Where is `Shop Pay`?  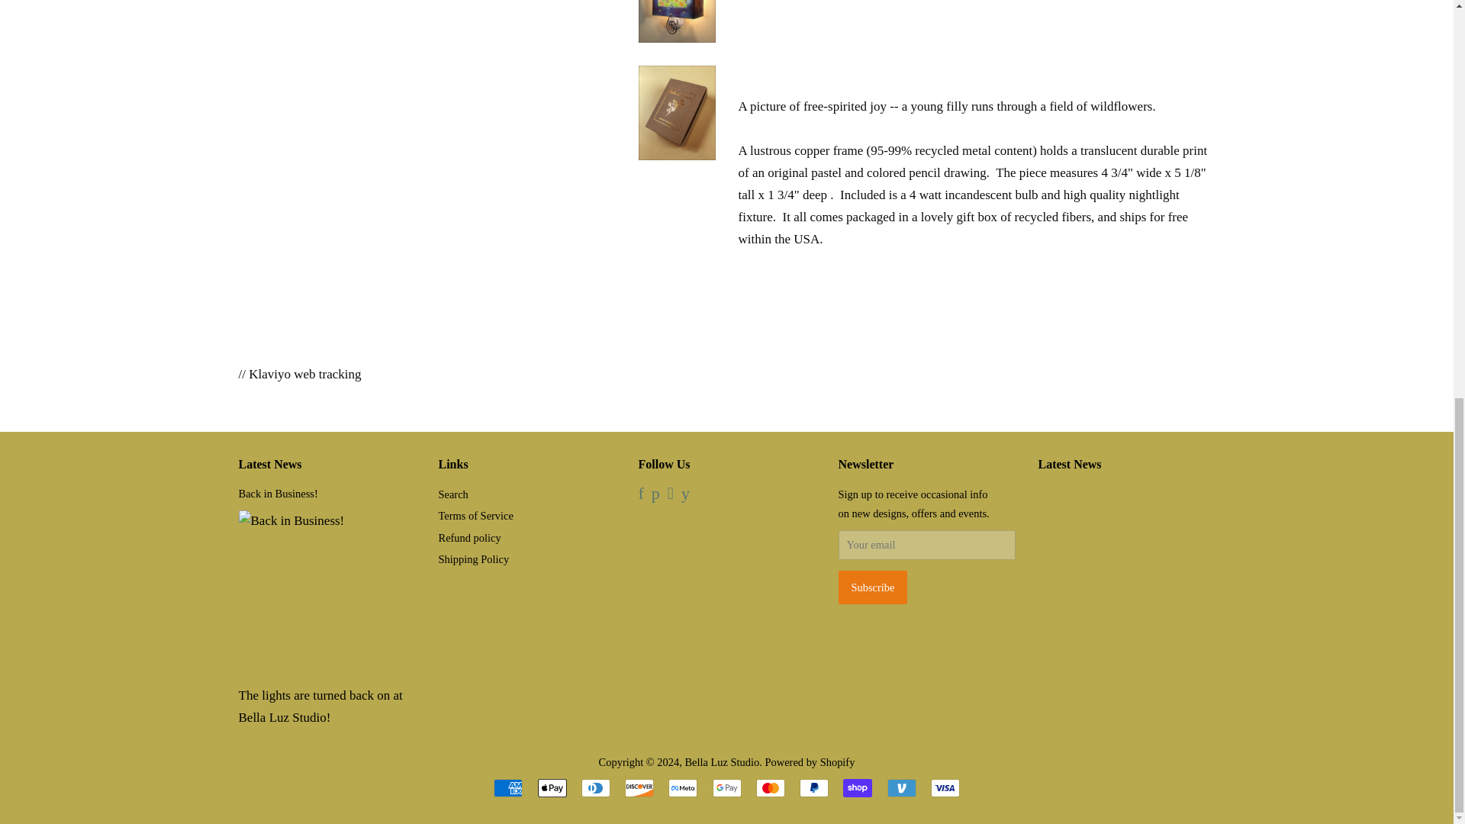 Shop Pay is located at coordinates (858, 787).